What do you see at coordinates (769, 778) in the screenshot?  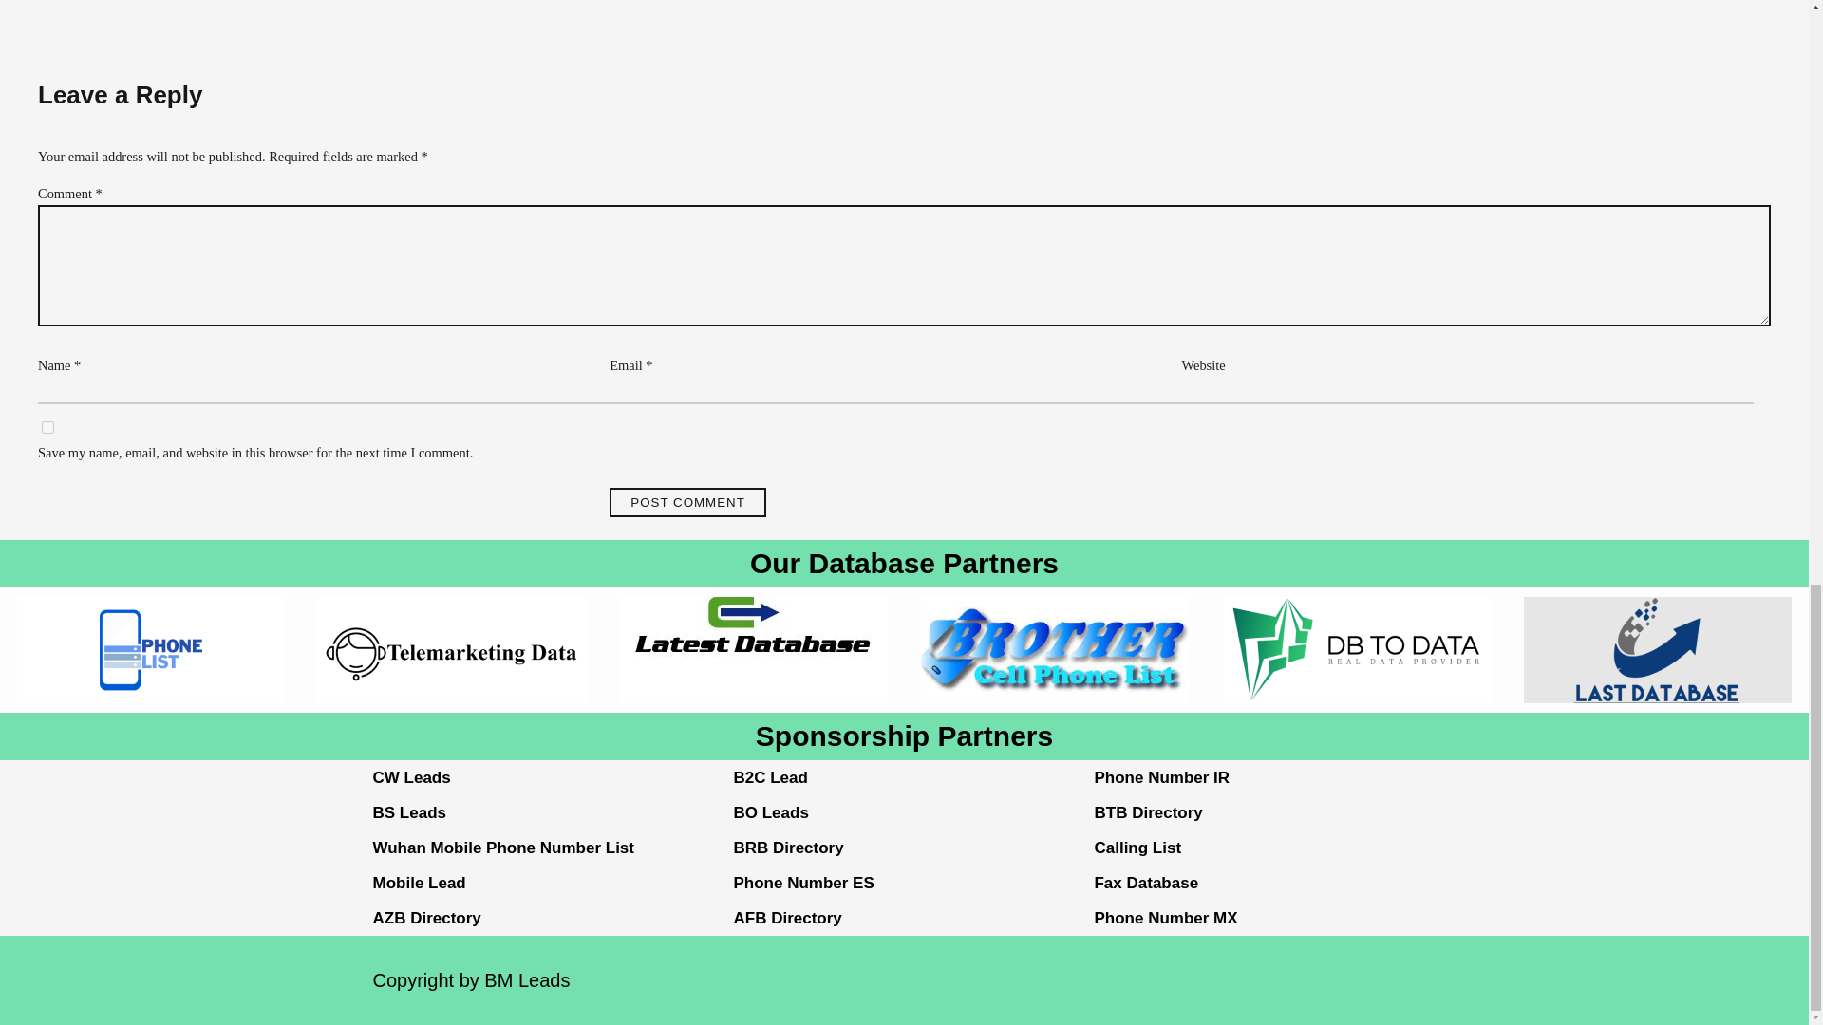 I see `B2C Lead` at bounding box center [769, 778].